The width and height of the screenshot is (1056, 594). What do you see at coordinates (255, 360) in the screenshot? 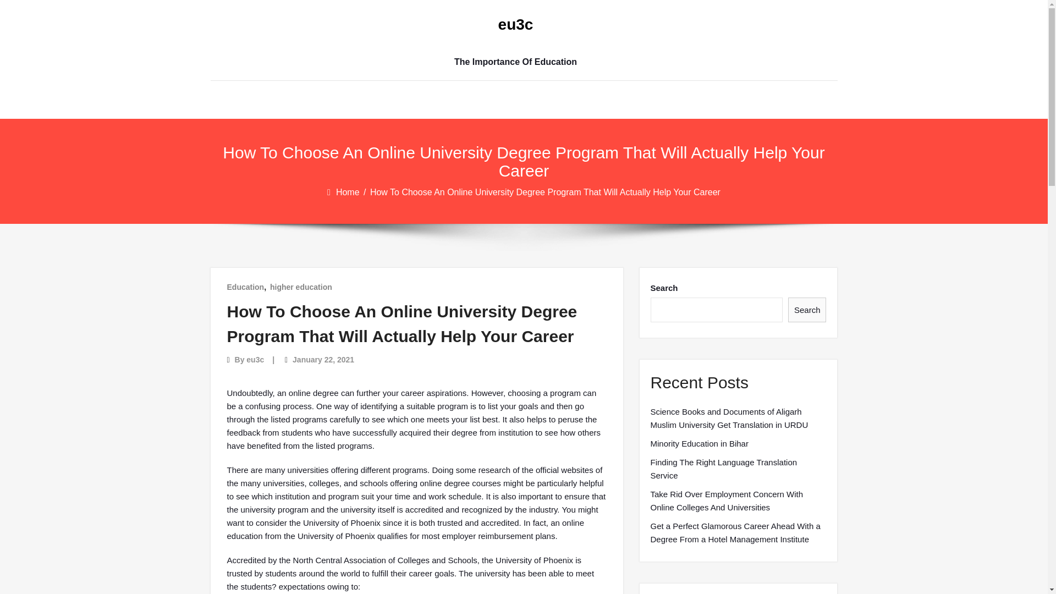
I see `eu3c` at bounding box center [255, 360].